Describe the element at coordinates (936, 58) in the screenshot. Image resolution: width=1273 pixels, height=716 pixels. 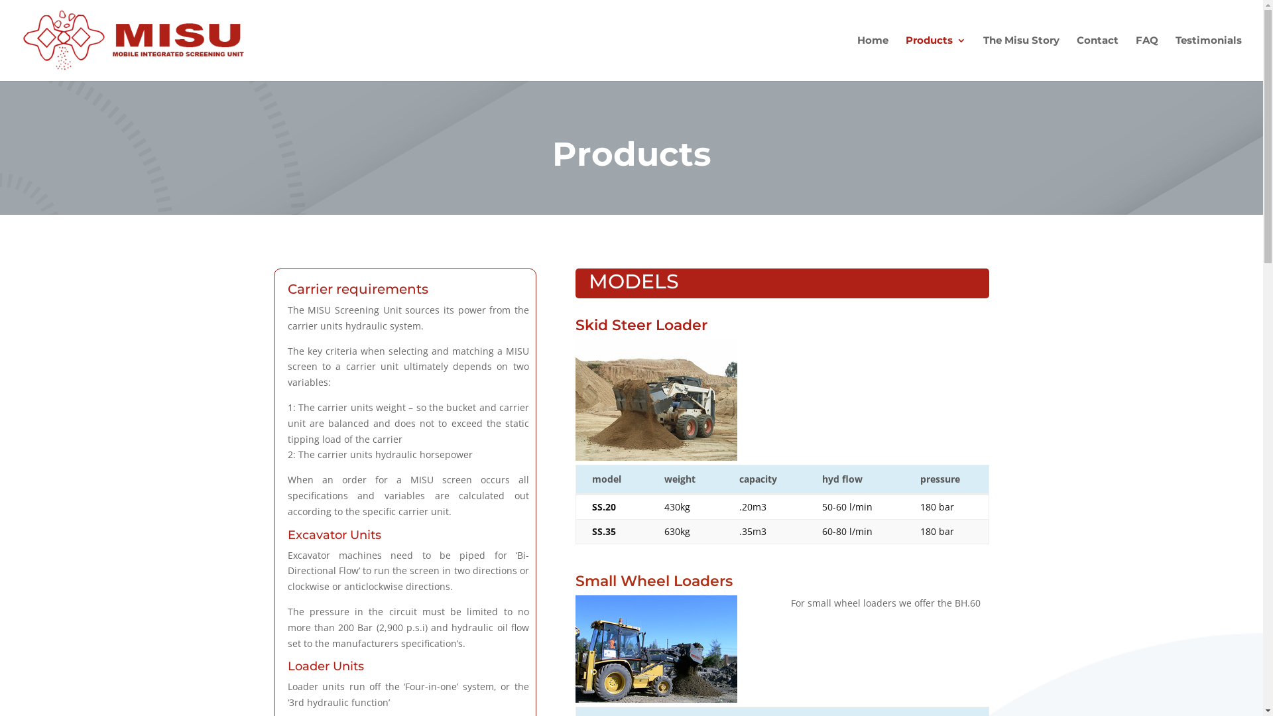
I see `Products` at that location.